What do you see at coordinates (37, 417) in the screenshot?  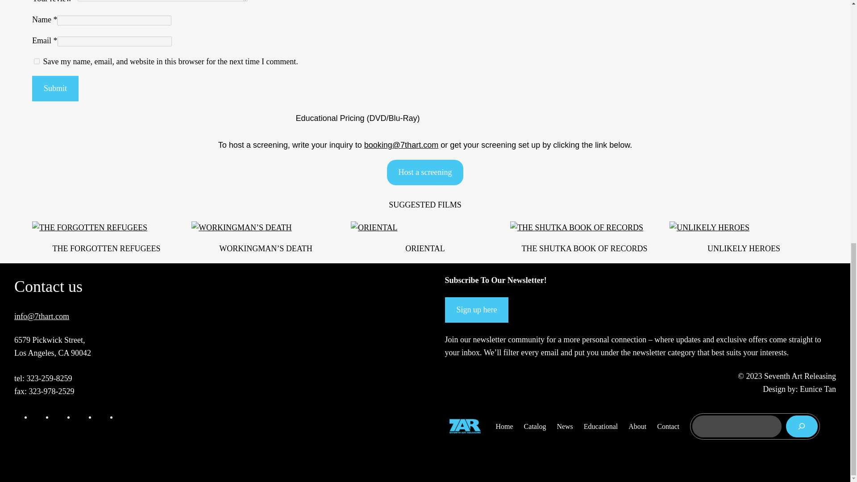 I see `Facebook` at bounding box center [37, 417].